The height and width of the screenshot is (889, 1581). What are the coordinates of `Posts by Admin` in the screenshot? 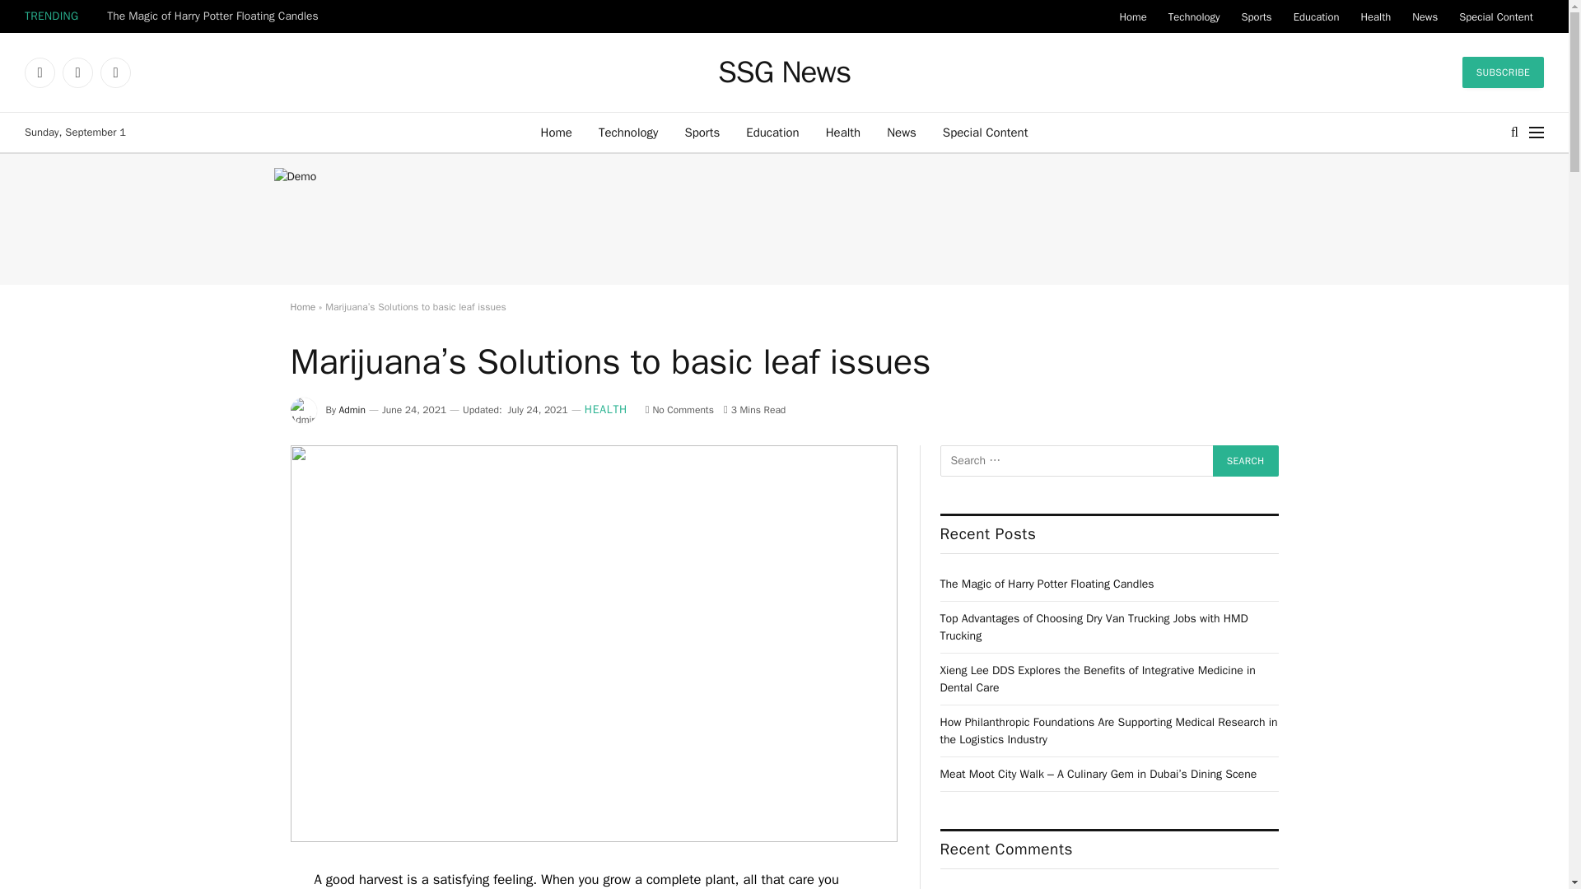 It's located at (352, 410).